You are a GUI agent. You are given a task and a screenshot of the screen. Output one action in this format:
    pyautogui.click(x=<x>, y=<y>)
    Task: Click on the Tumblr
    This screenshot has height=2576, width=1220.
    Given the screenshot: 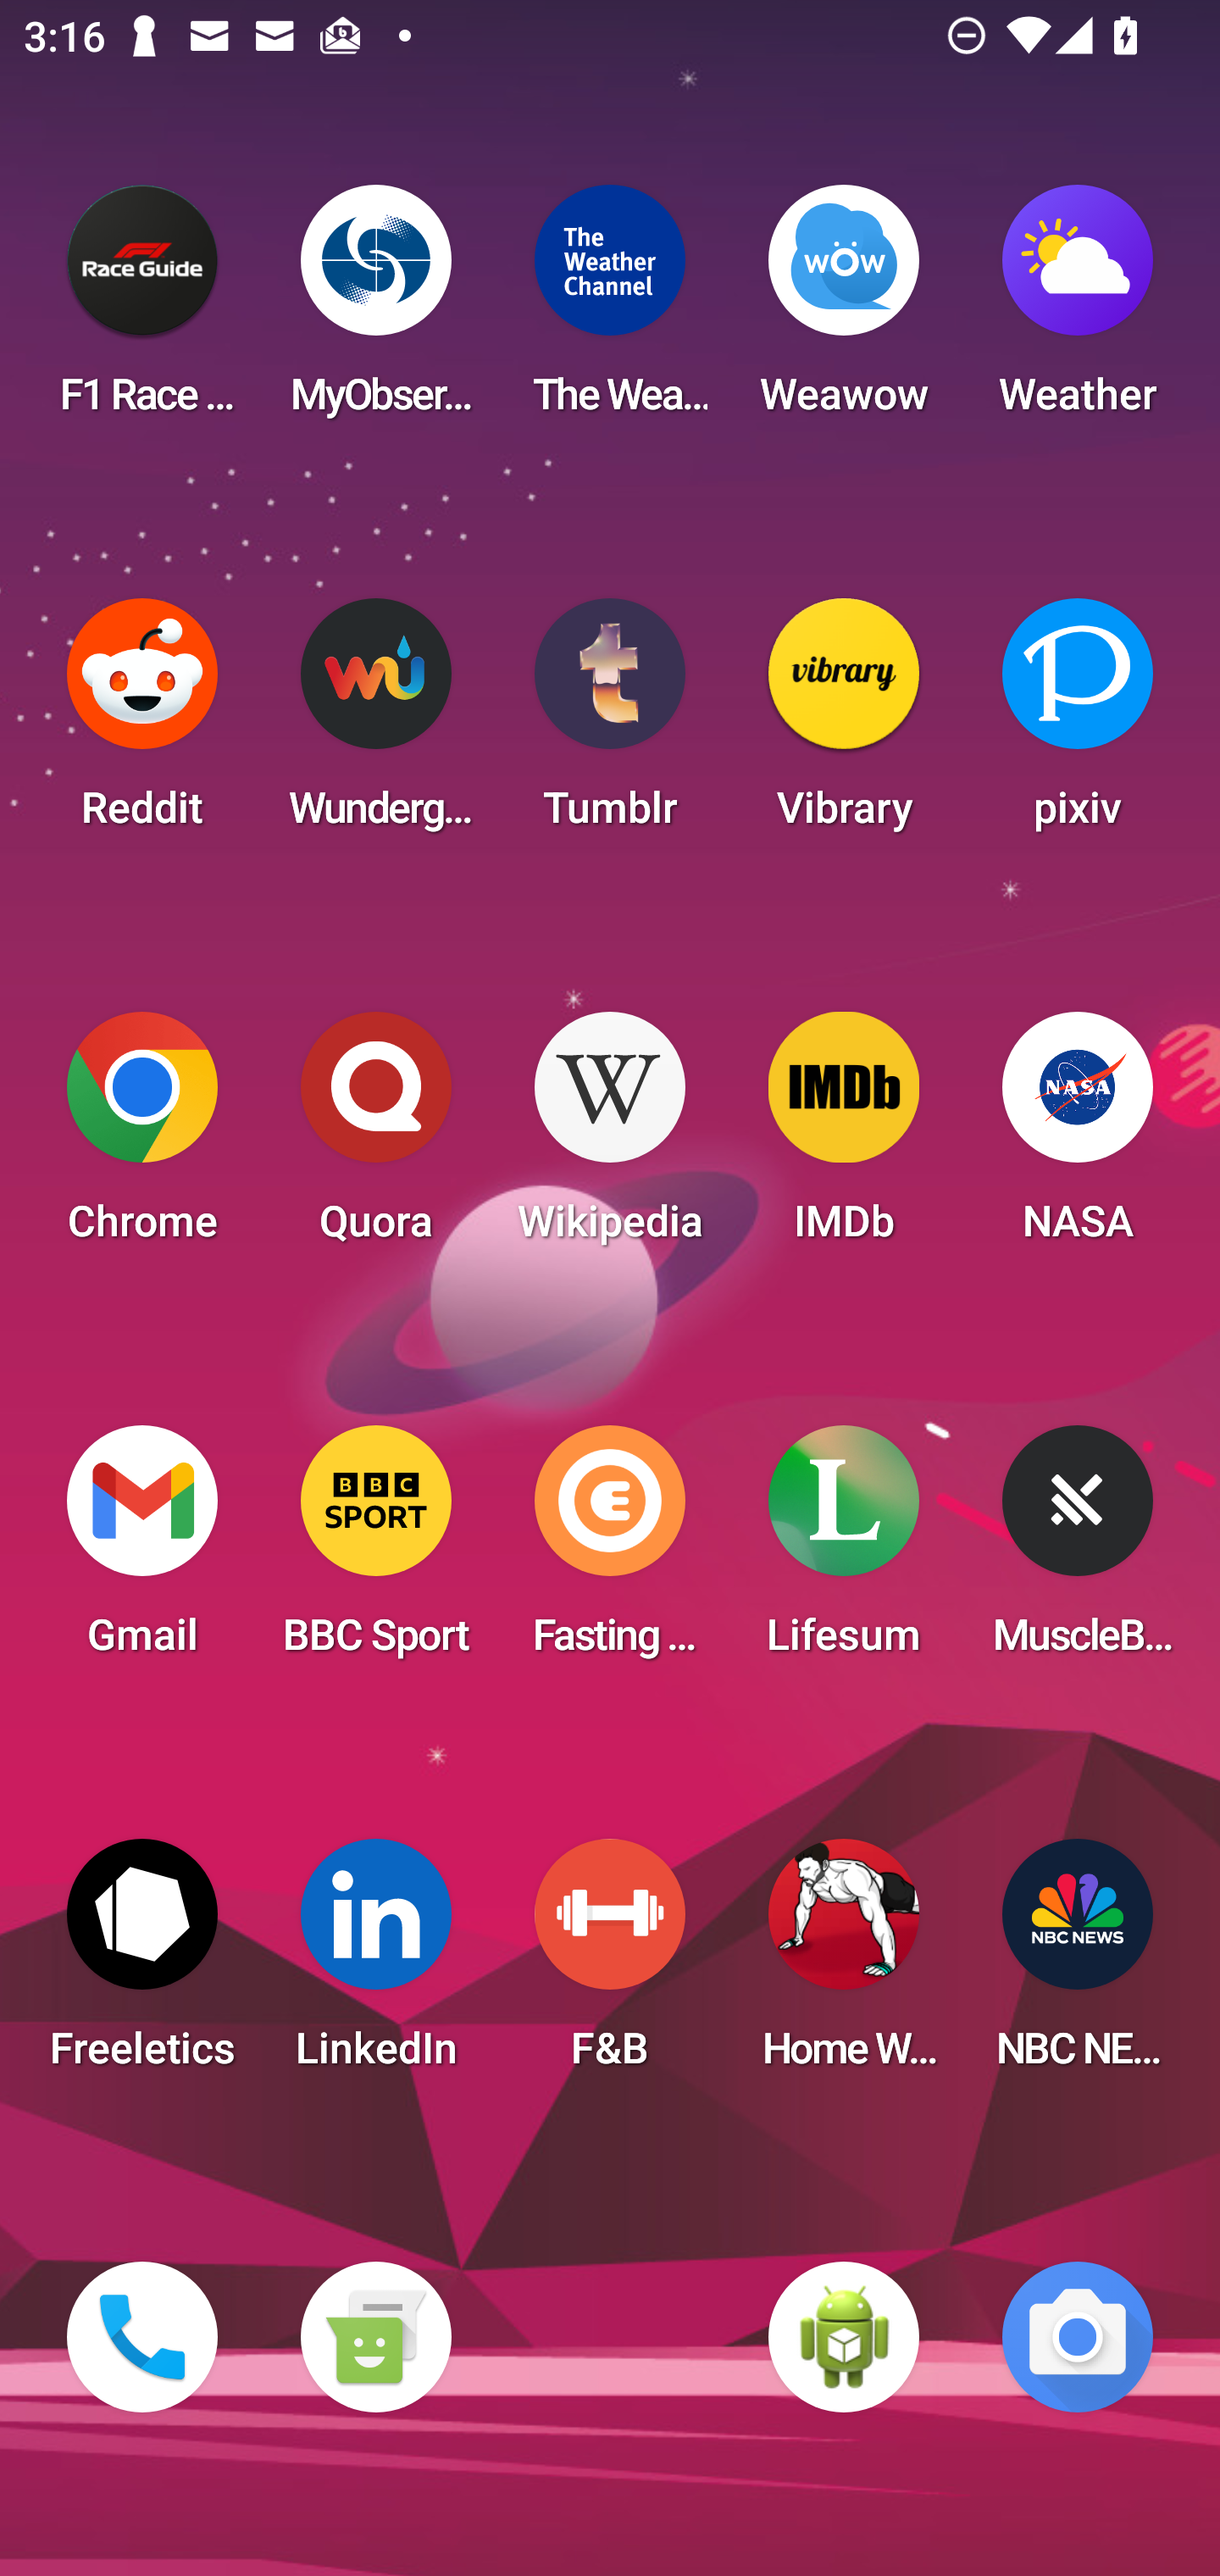 What is the action you would take?
    pyautogui.click(x=610, y=724)
    